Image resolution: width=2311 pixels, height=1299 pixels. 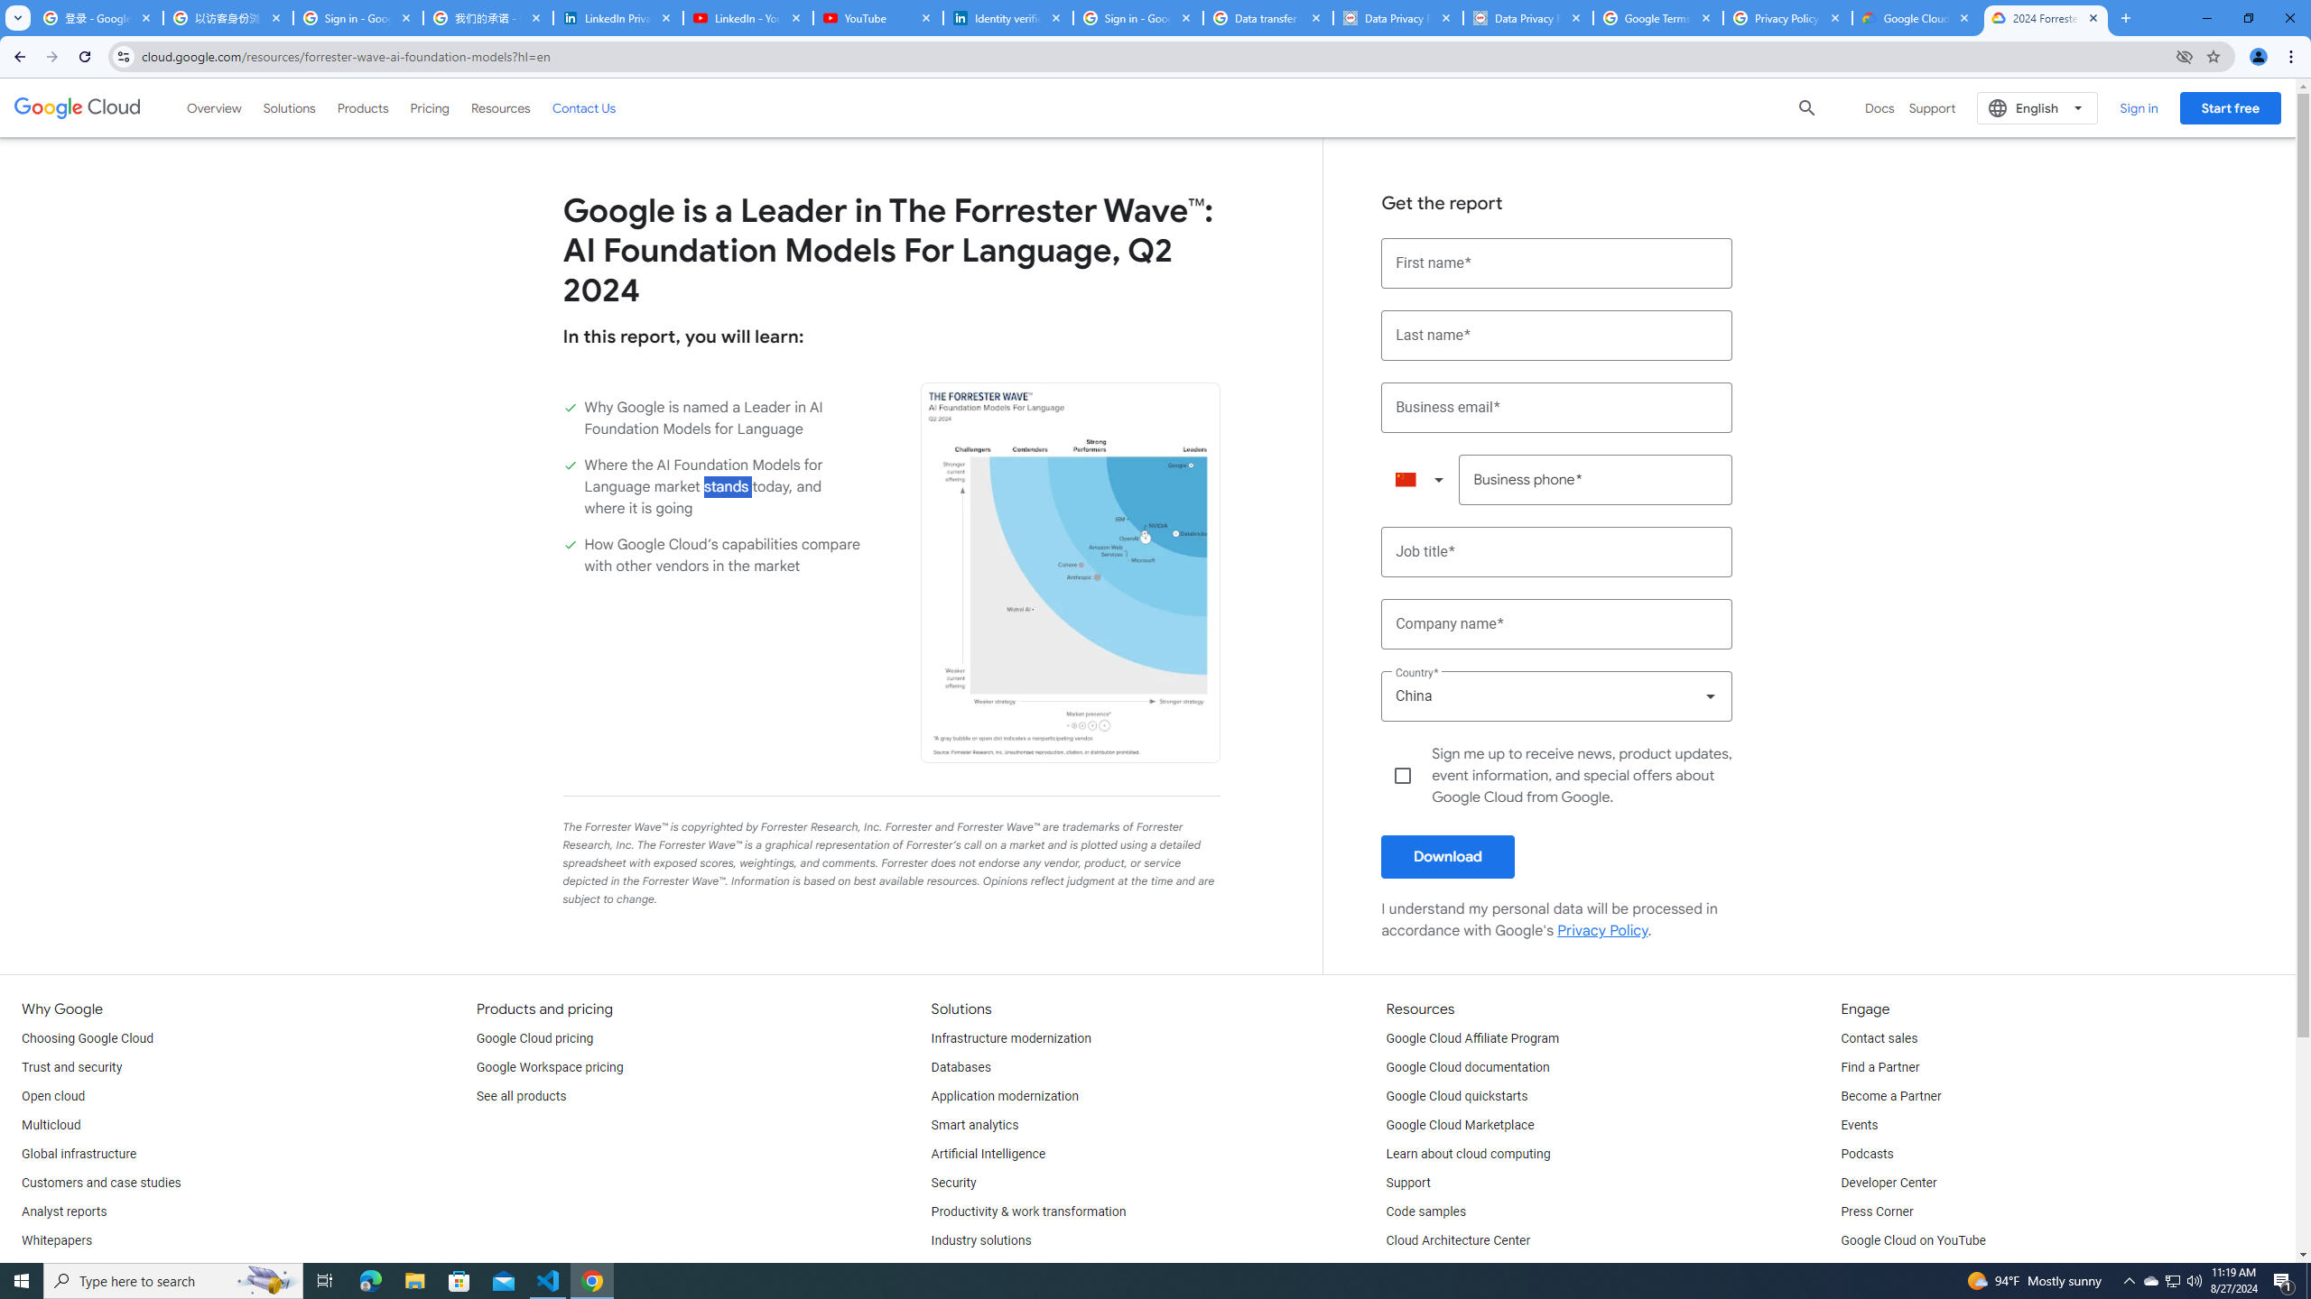 I want to click on YouTube, so click(x=877, y=18).